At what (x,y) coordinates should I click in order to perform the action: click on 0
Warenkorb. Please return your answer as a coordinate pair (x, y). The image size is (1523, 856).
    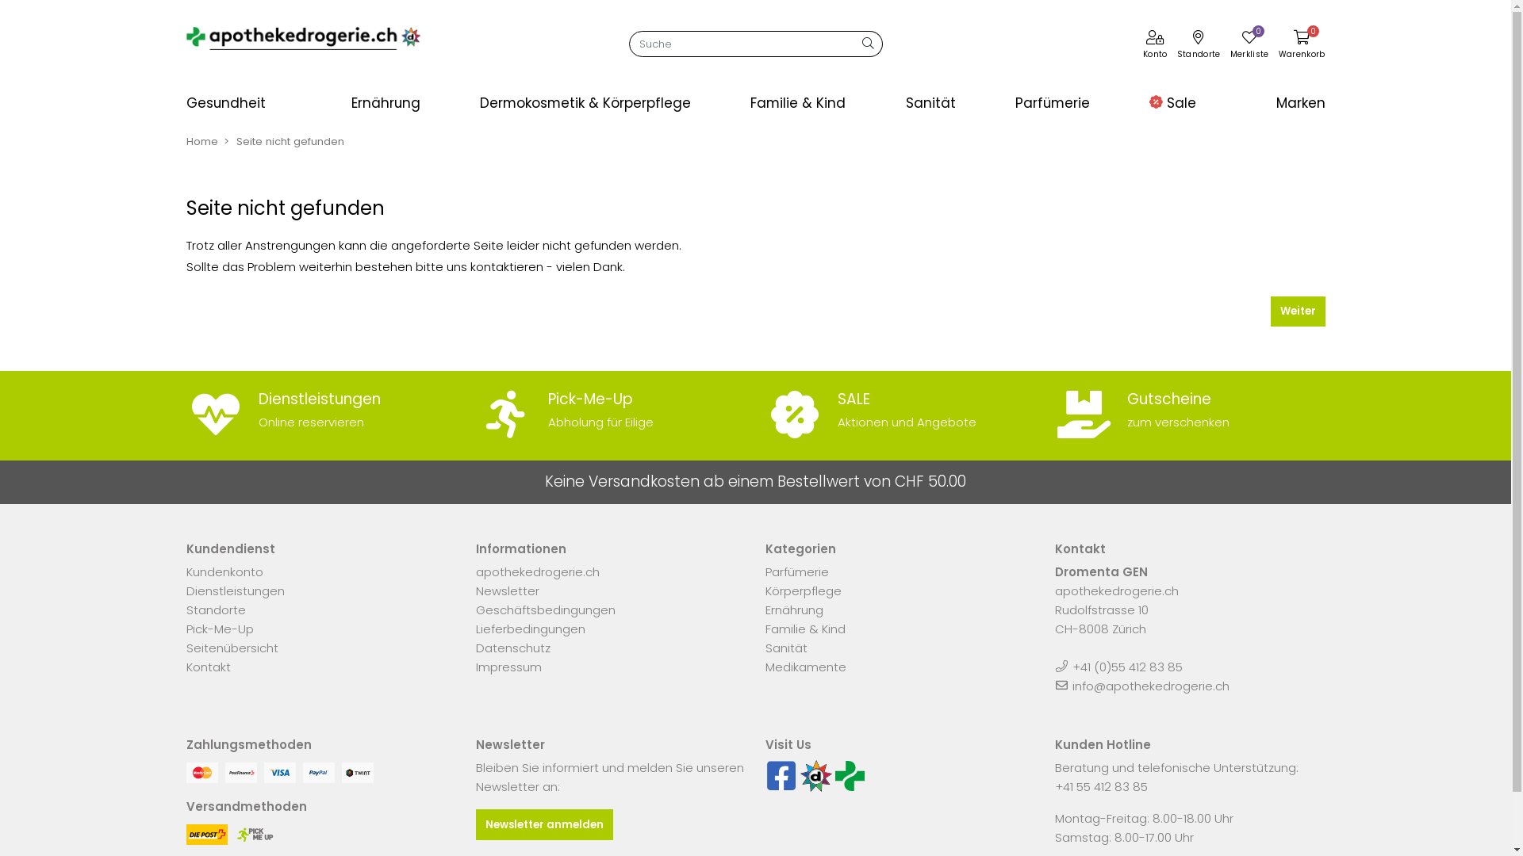
    Looking at the image, I should click on (1302, 47).